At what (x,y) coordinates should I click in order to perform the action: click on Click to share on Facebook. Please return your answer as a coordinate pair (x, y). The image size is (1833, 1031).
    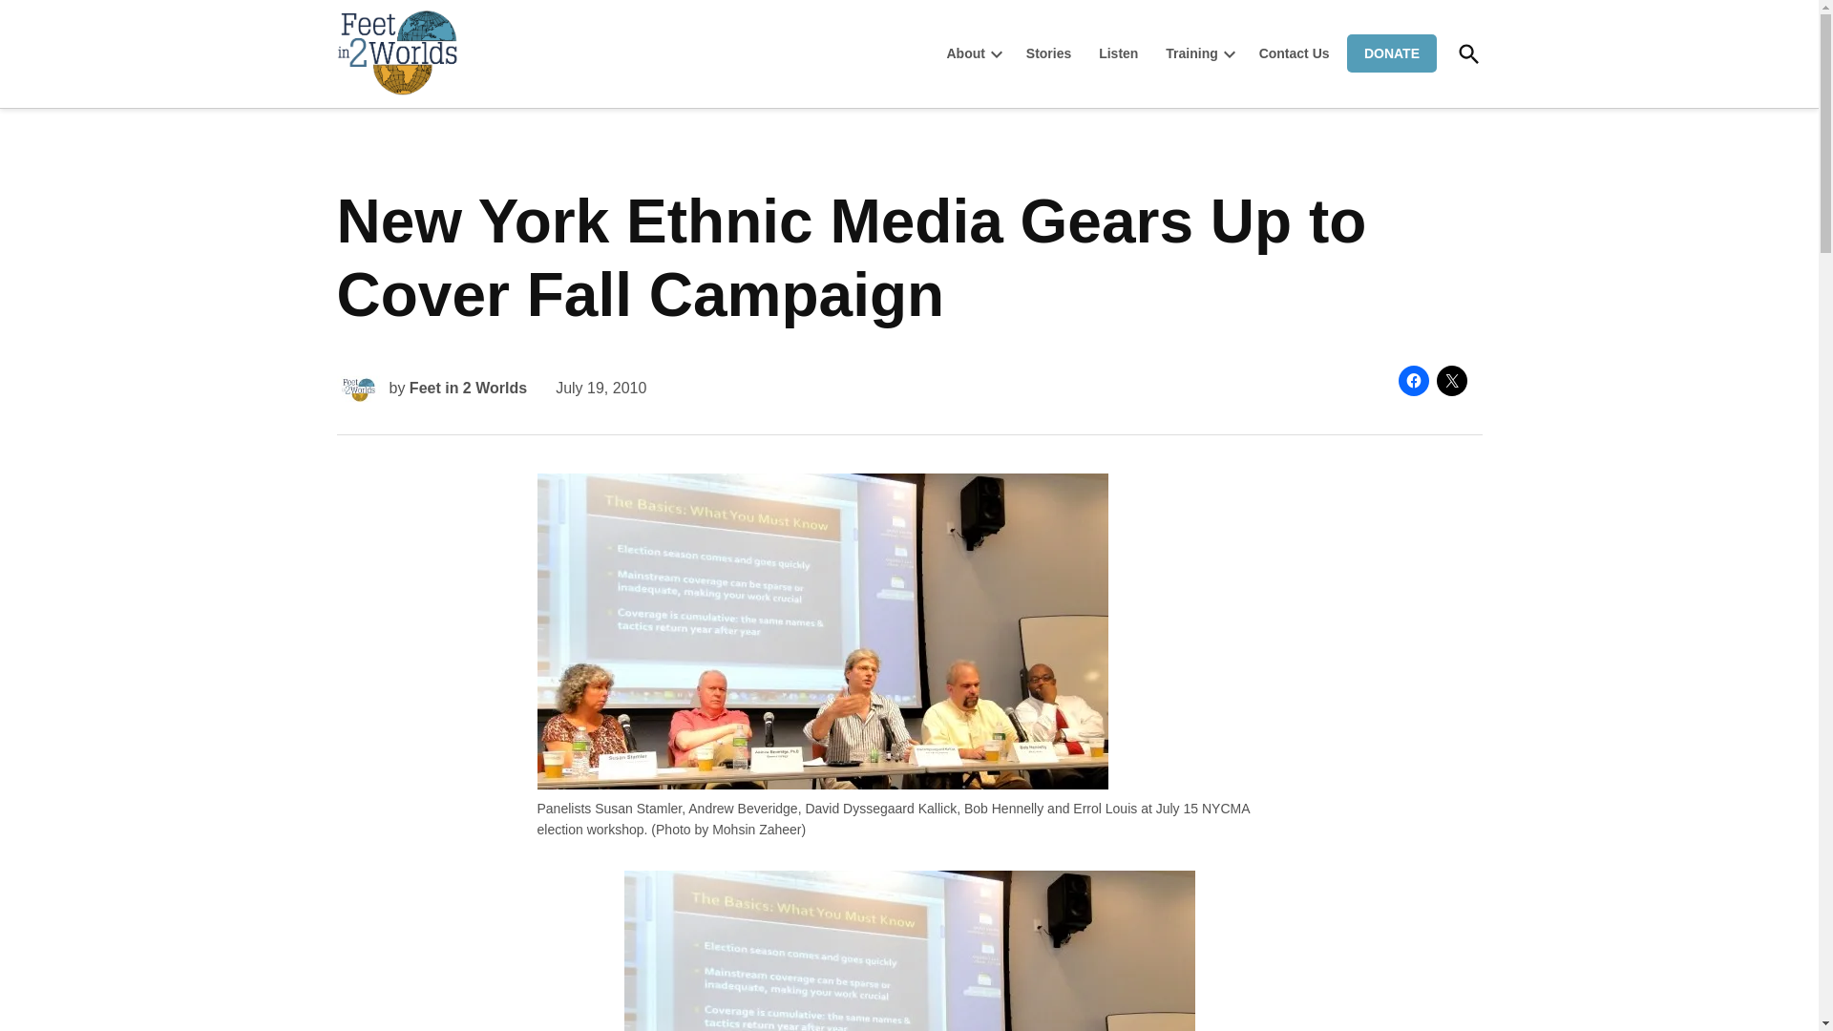
    Looking at the image, I should click on (1412, 380).